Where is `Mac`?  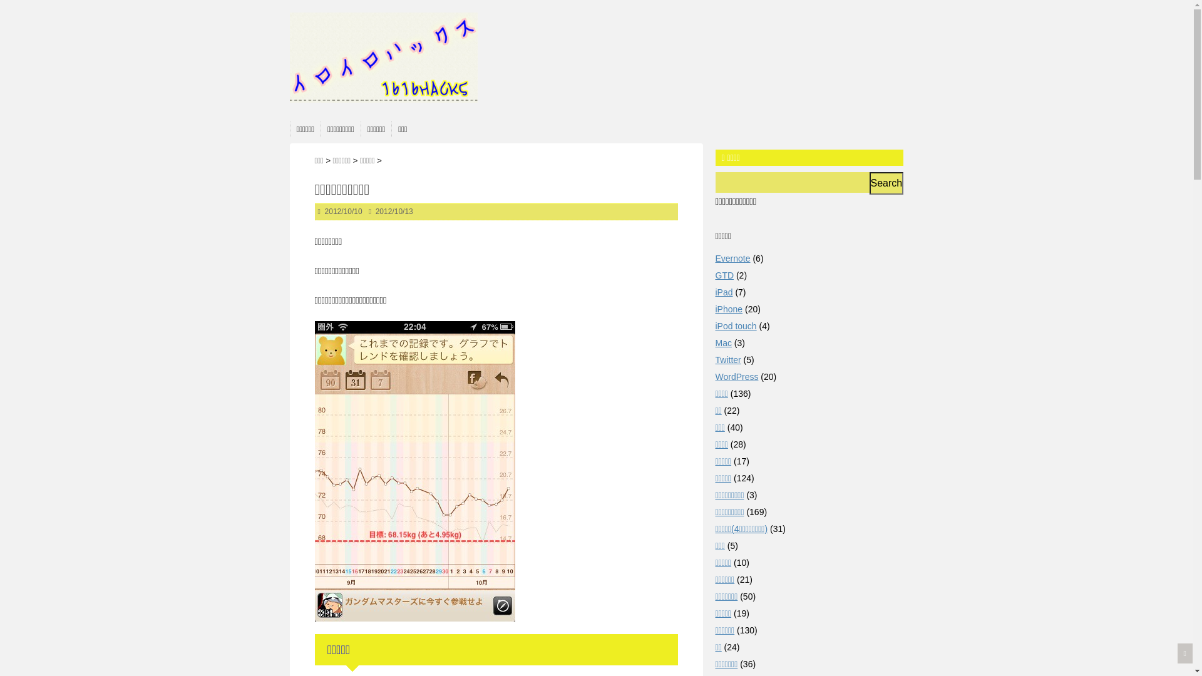
Mac is located at coordinates (723, 343).